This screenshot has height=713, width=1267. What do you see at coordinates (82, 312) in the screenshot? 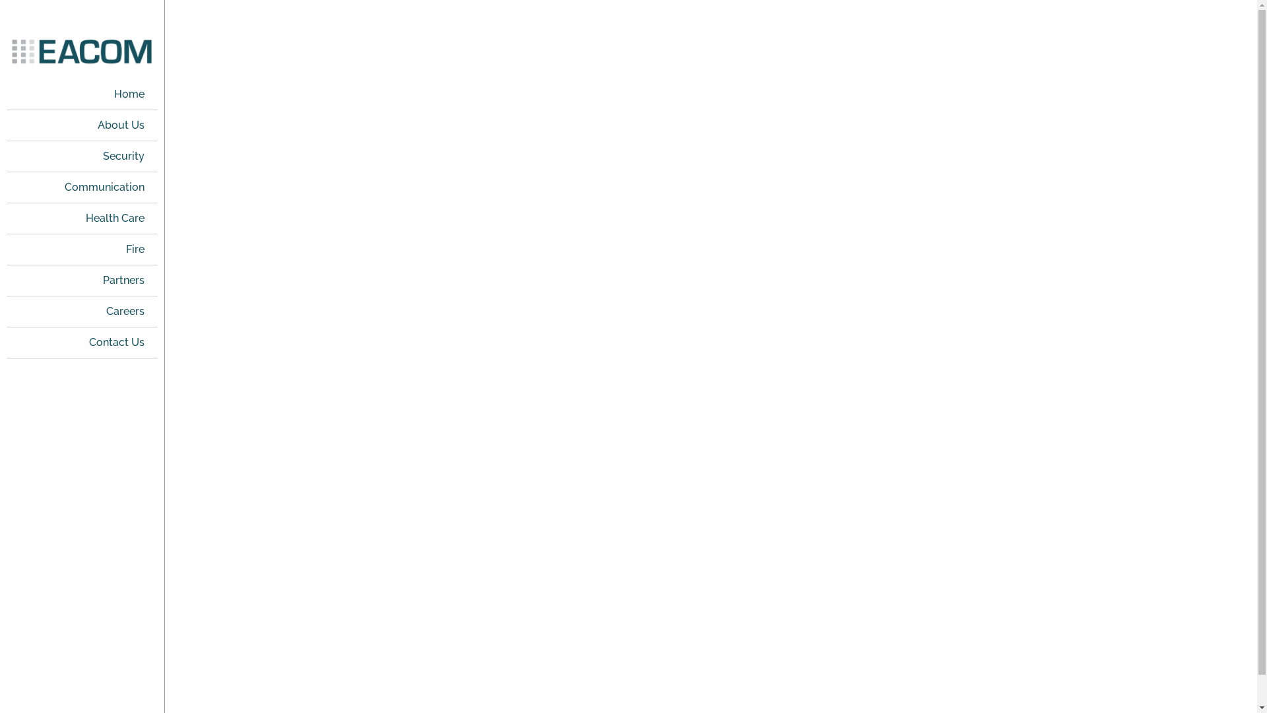
I see `Careers` at bounding box center [82, 312].